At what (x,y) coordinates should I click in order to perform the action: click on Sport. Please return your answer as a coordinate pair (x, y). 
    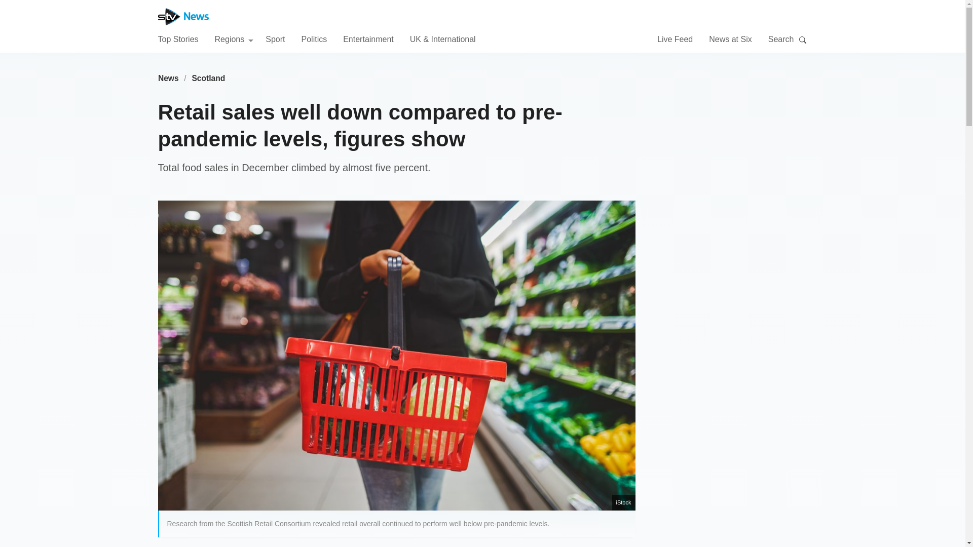
    Looking at the image, I should click on (275, 38).